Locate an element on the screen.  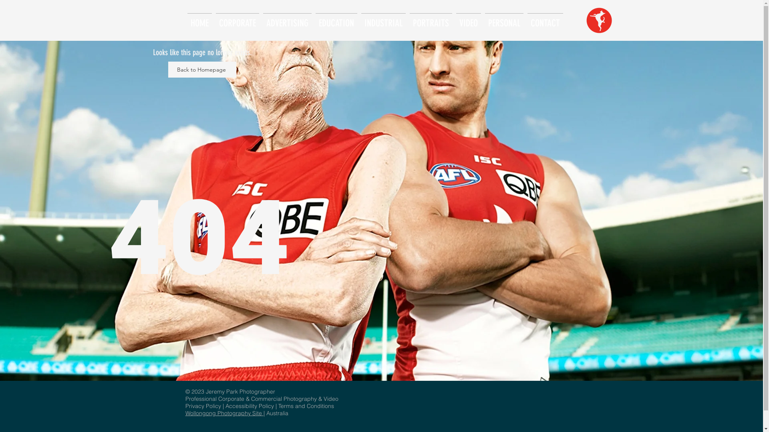
INDUSTRIAL is located at coordinates (383, 20).